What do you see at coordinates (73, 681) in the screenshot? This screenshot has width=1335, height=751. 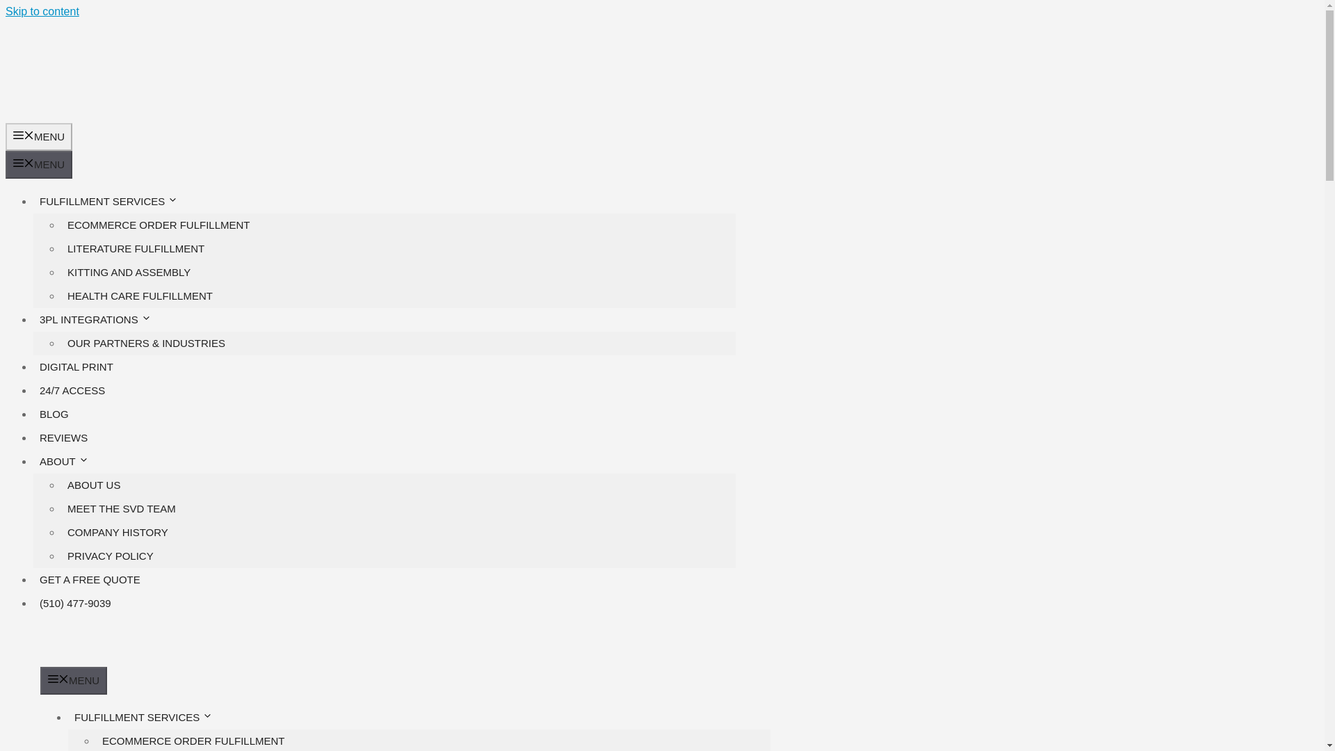 I see `MENU` at bounding box center [73, 681].